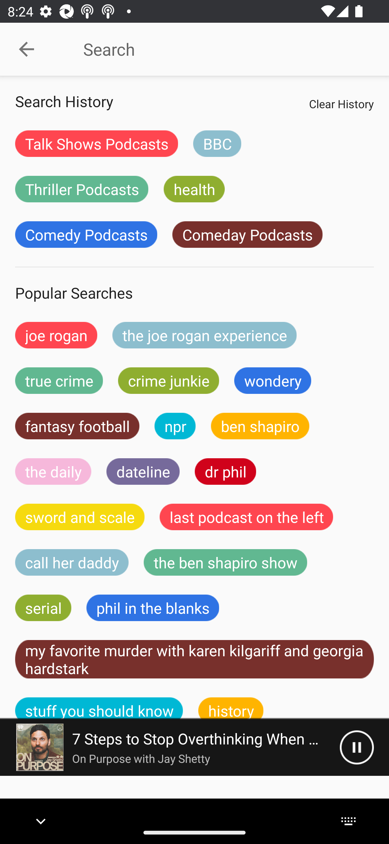  What do you see at coordinates (99, 708) in the screenshot?
I see `stuff you should know` at bounding box center [99, 708].